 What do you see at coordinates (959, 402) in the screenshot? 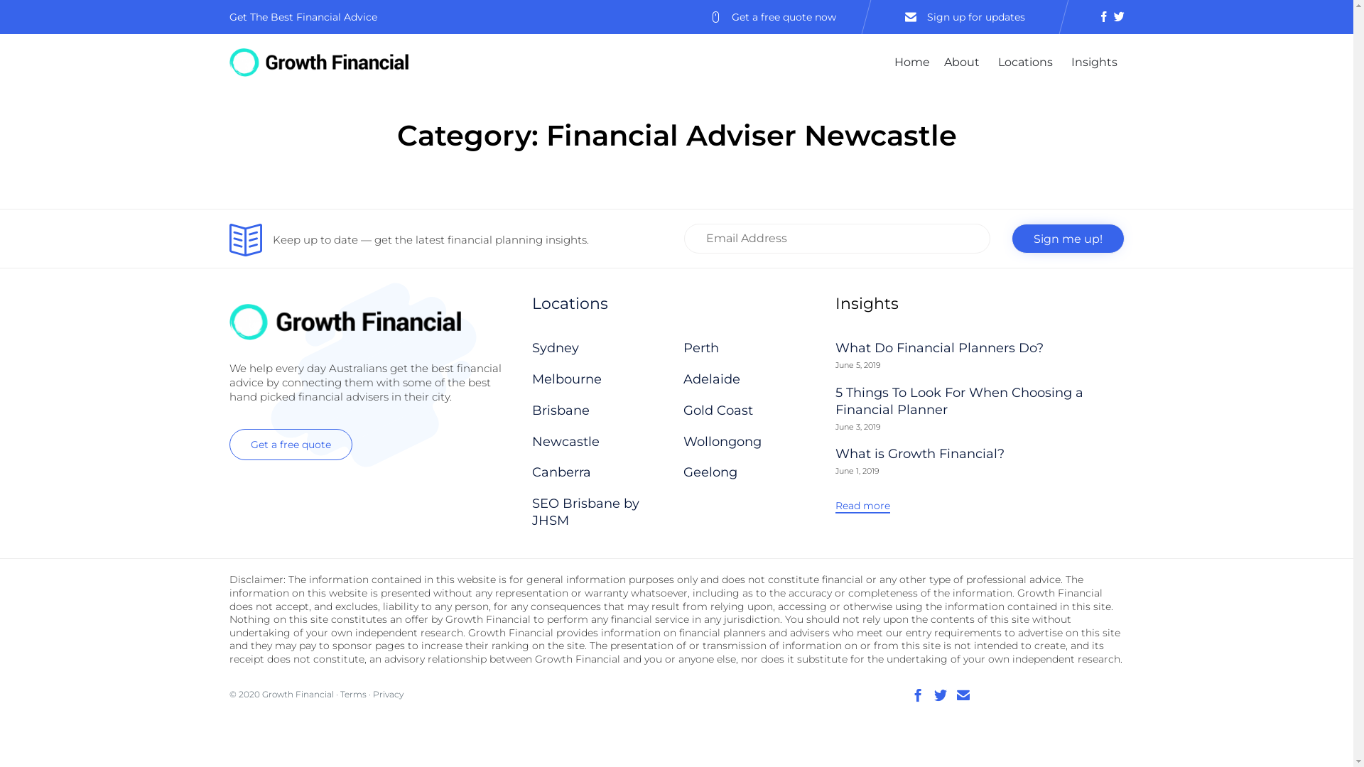
I see `5 Things To Look For When Choosing a Financial Planner` at bounding box center [959, 402].